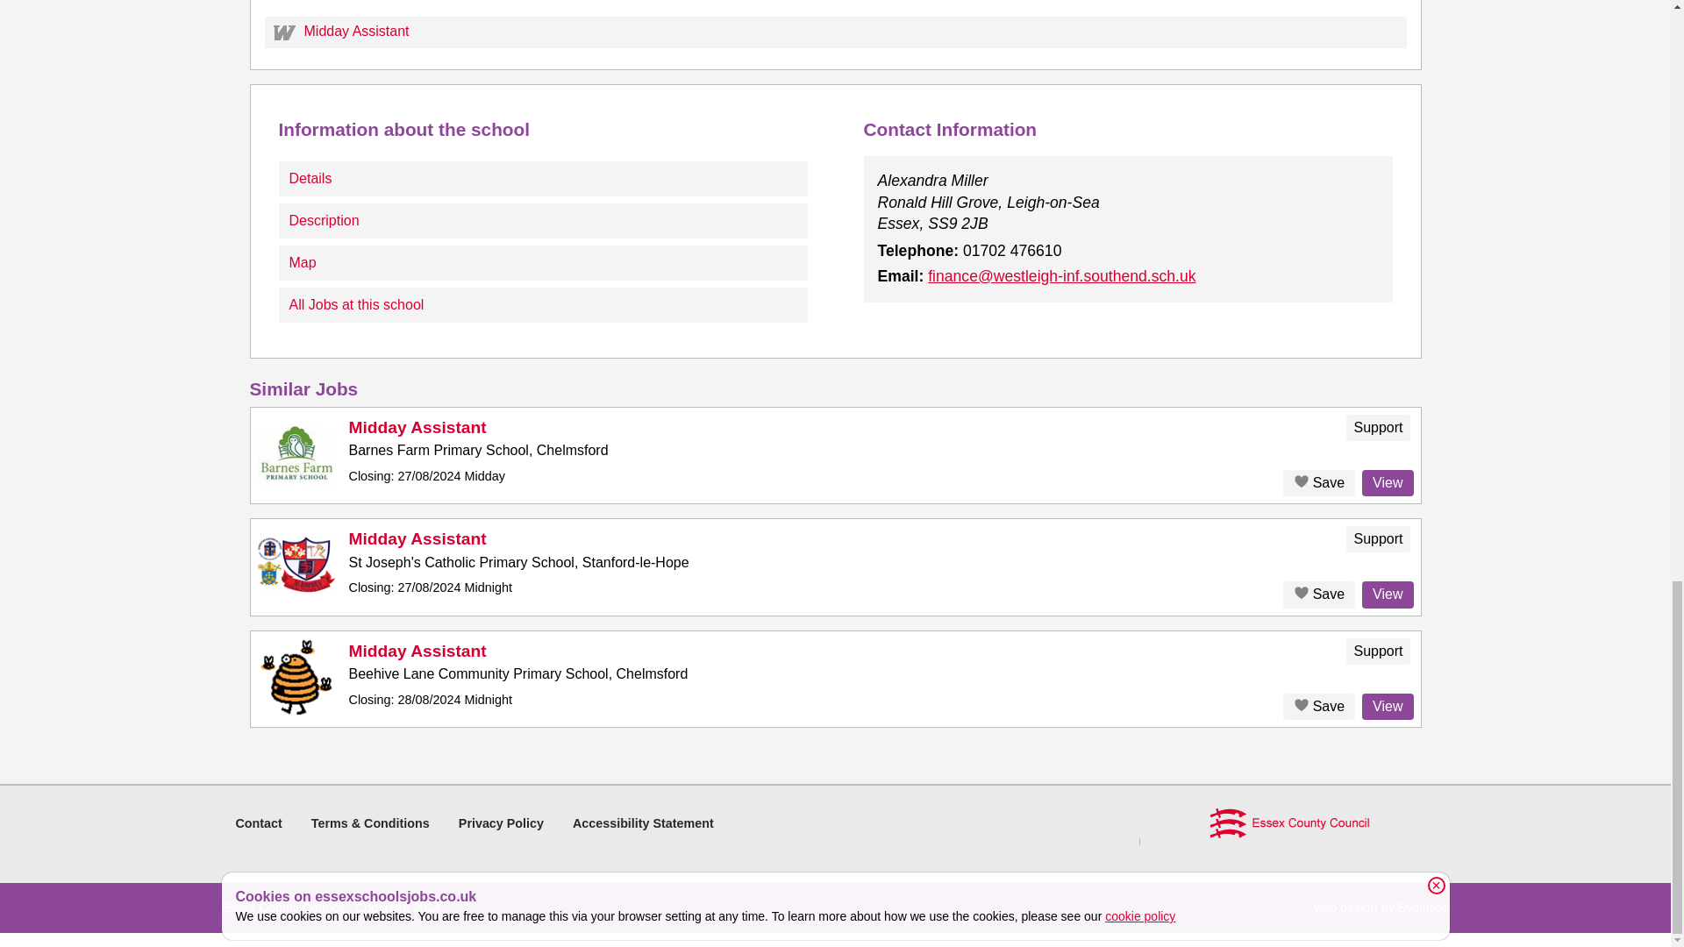  Describe the element at coordinates (544, 262) in the screenshot. I see `Map` at that location.